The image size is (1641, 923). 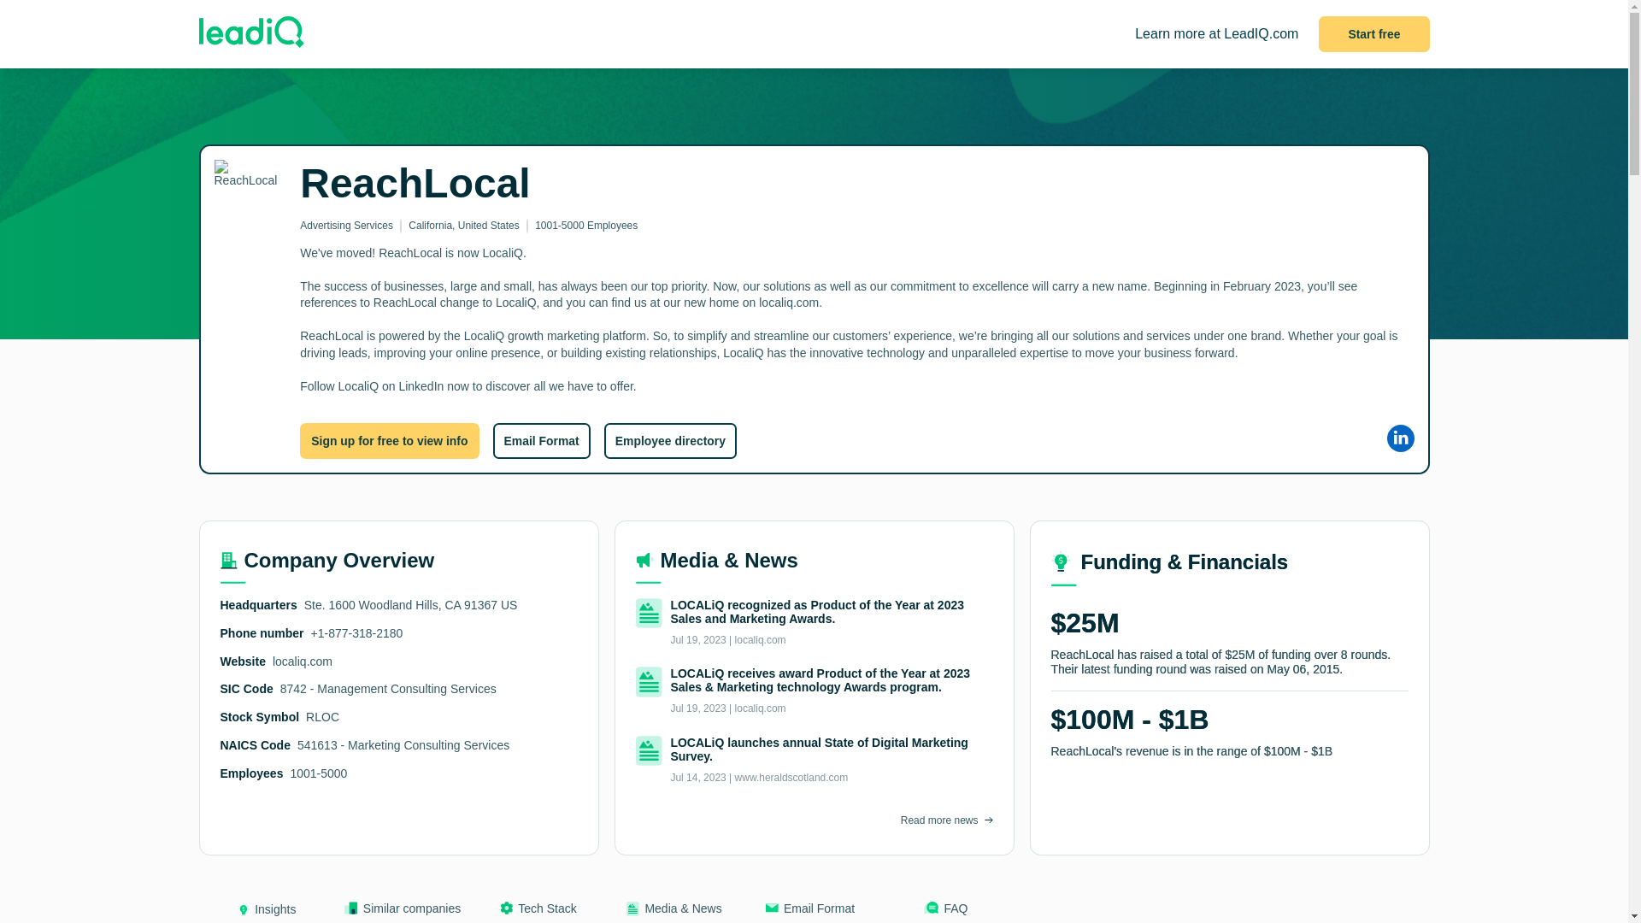 What do you see at coordinates (809, 913) in the screenshot?
I see `Email Format` at bounding box center [809, 913].